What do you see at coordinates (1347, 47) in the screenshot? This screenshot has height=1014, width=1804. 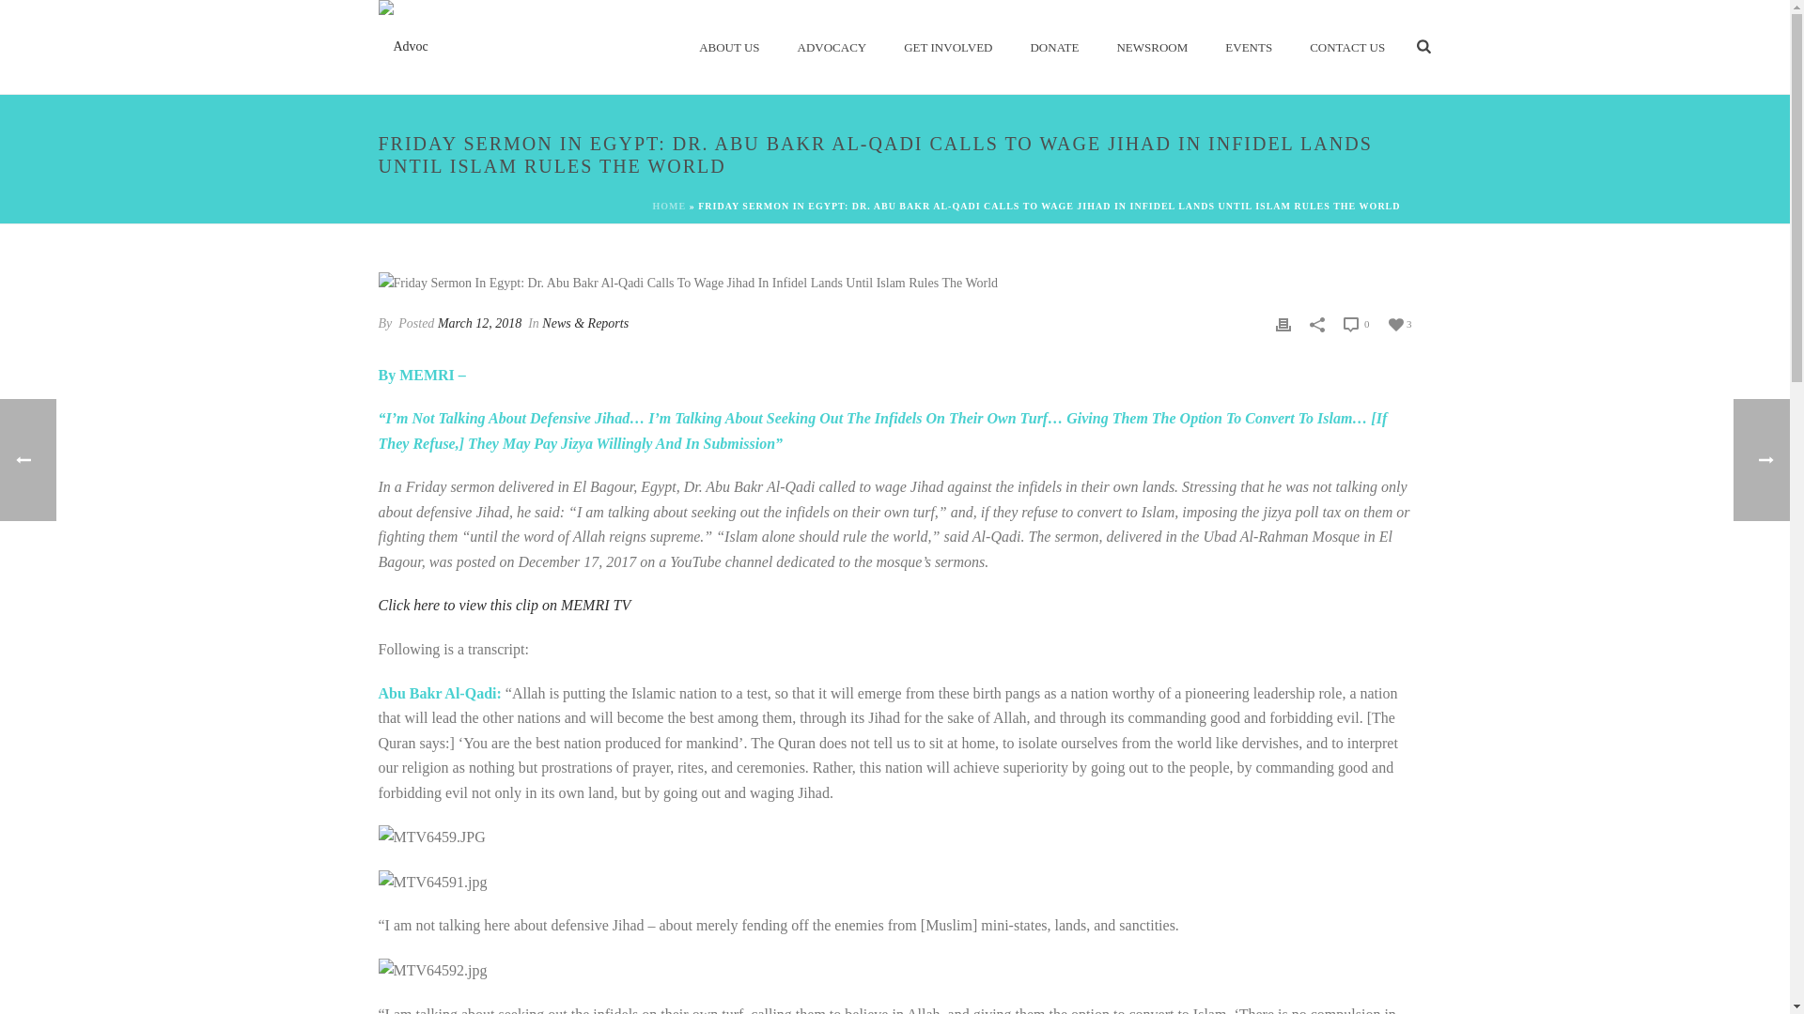 I see `CONTACT US` at bounding box center [1347, 47].